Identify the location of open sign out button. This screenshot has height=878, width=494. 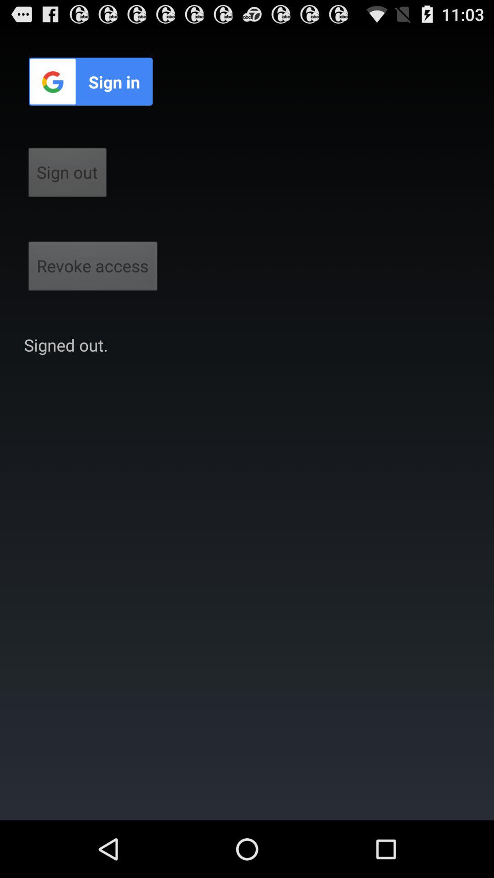
(68, 175).